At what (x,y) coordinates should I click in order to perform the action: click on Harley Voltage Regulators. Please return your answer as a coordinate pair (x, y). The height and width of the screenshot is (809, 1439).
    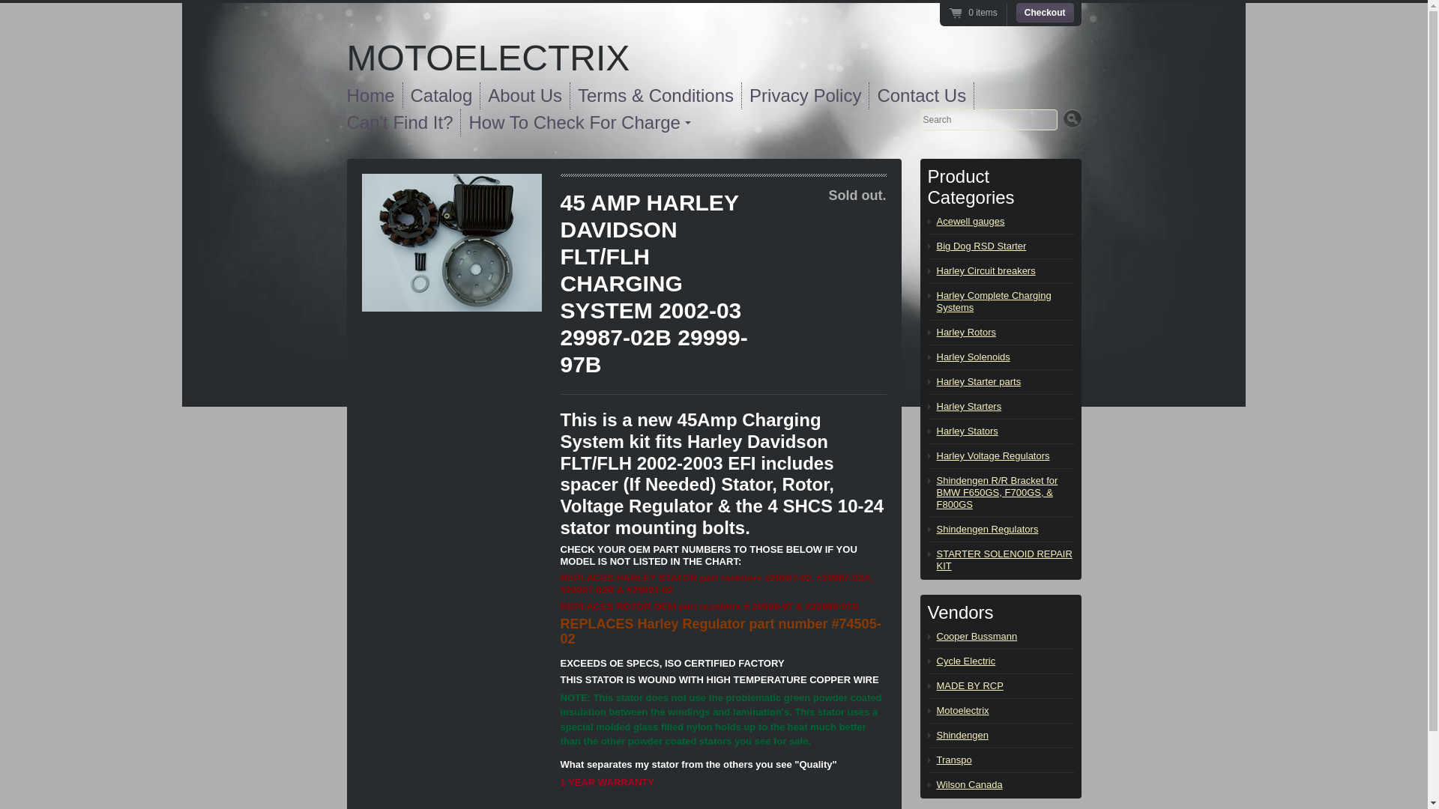
    Looking at the image, I should click on (1004, 455).